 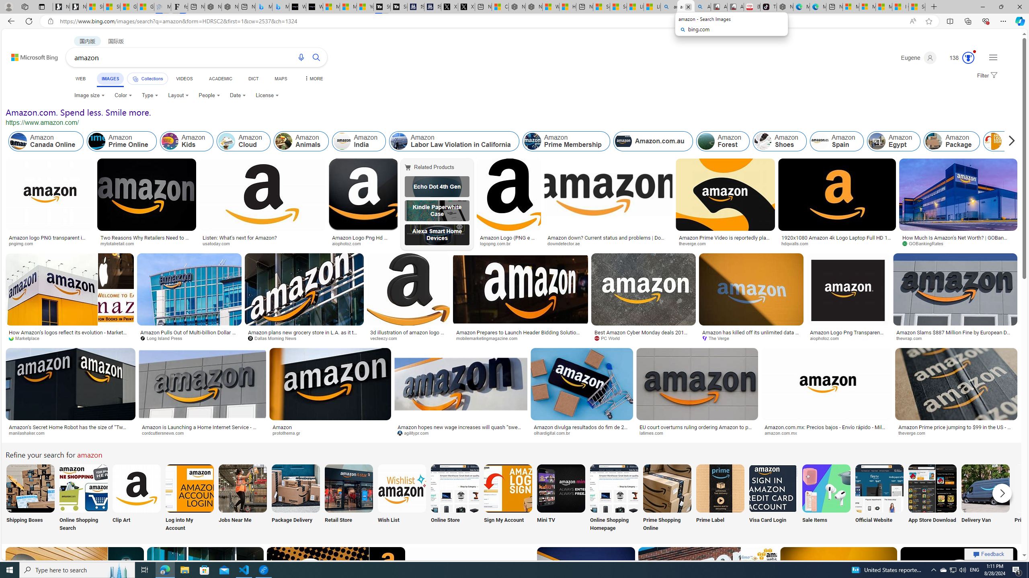 What do you see at coordinates (264, 204) in the screenshot?
I see `Listen: What's next for Amazon?usatoday.comSave` at bounding box center [264, 204].